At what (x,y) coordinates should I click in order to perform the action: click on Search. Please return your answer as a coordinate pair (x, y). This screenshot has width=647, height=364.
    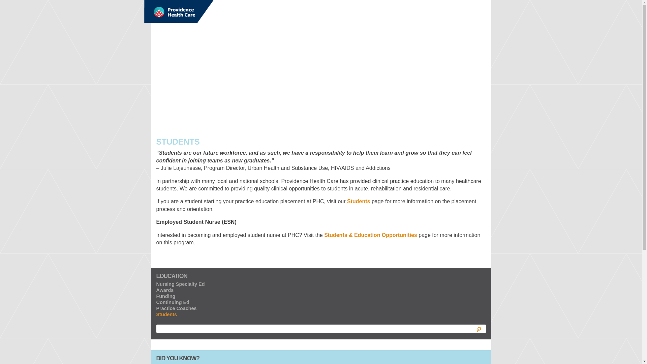
    Looking at the image, I should click on (479, 330).